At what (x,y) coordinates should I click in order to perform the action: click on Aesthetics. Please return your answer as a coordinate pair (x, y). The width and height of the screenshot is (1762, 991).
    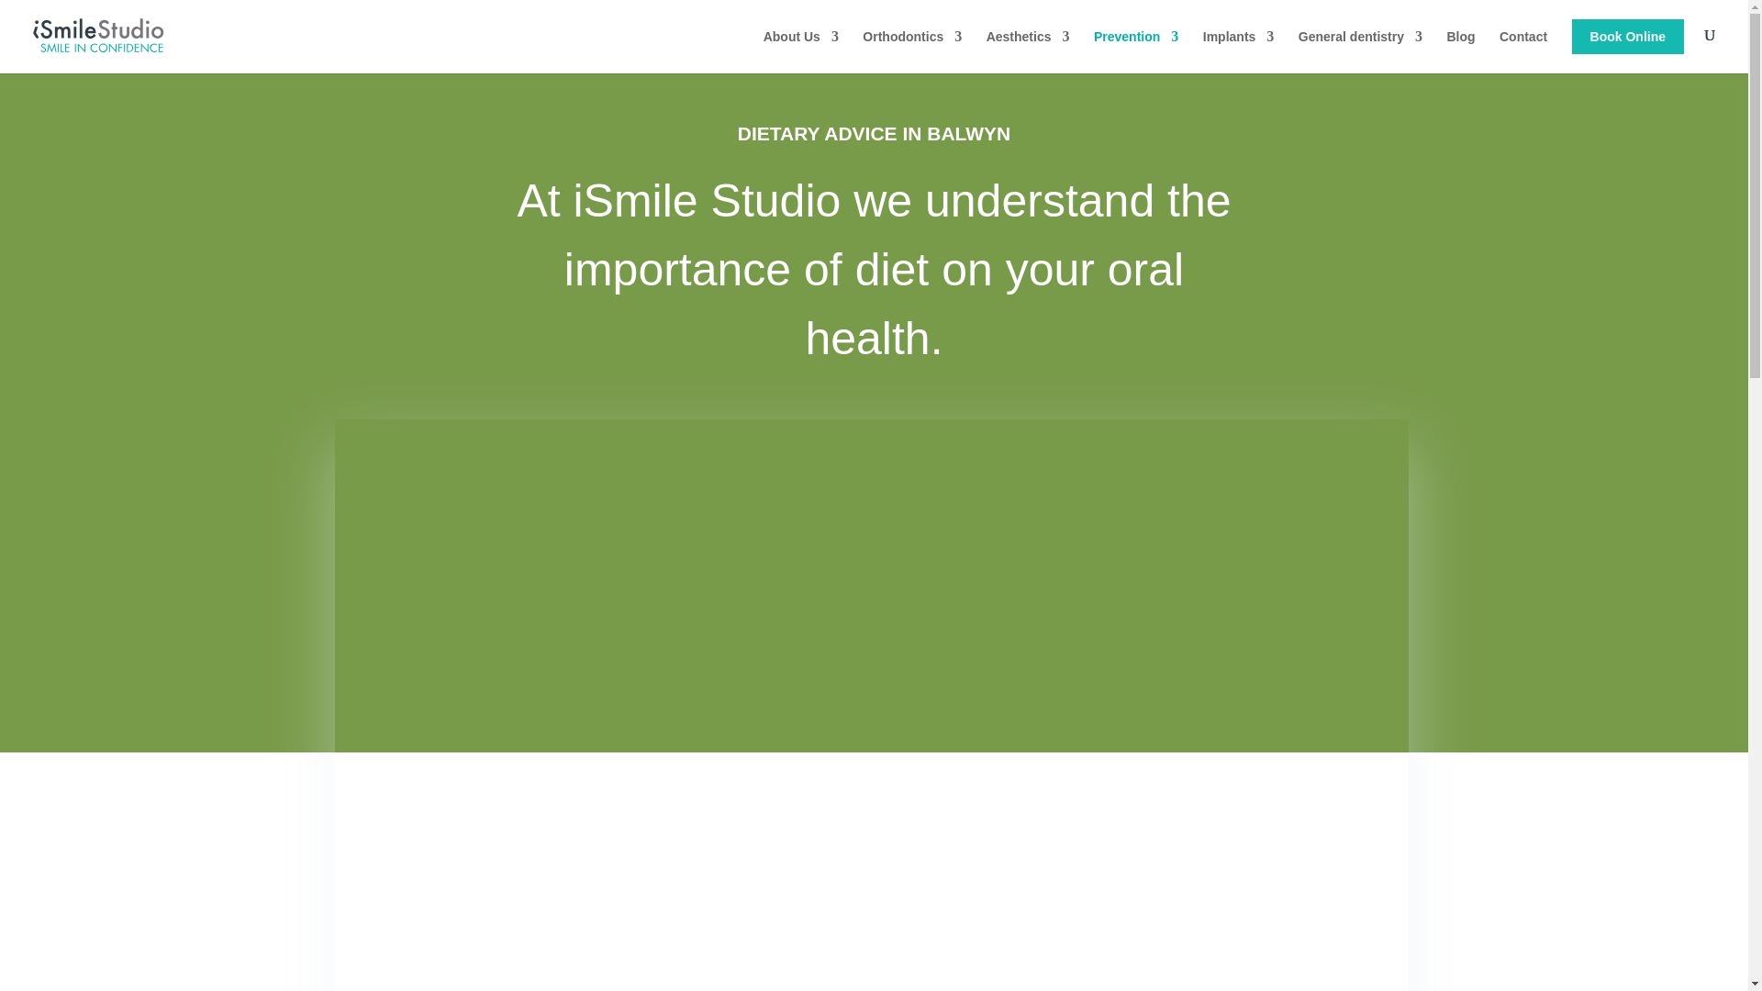
    Looking at the image, I should click on (1028, 51).